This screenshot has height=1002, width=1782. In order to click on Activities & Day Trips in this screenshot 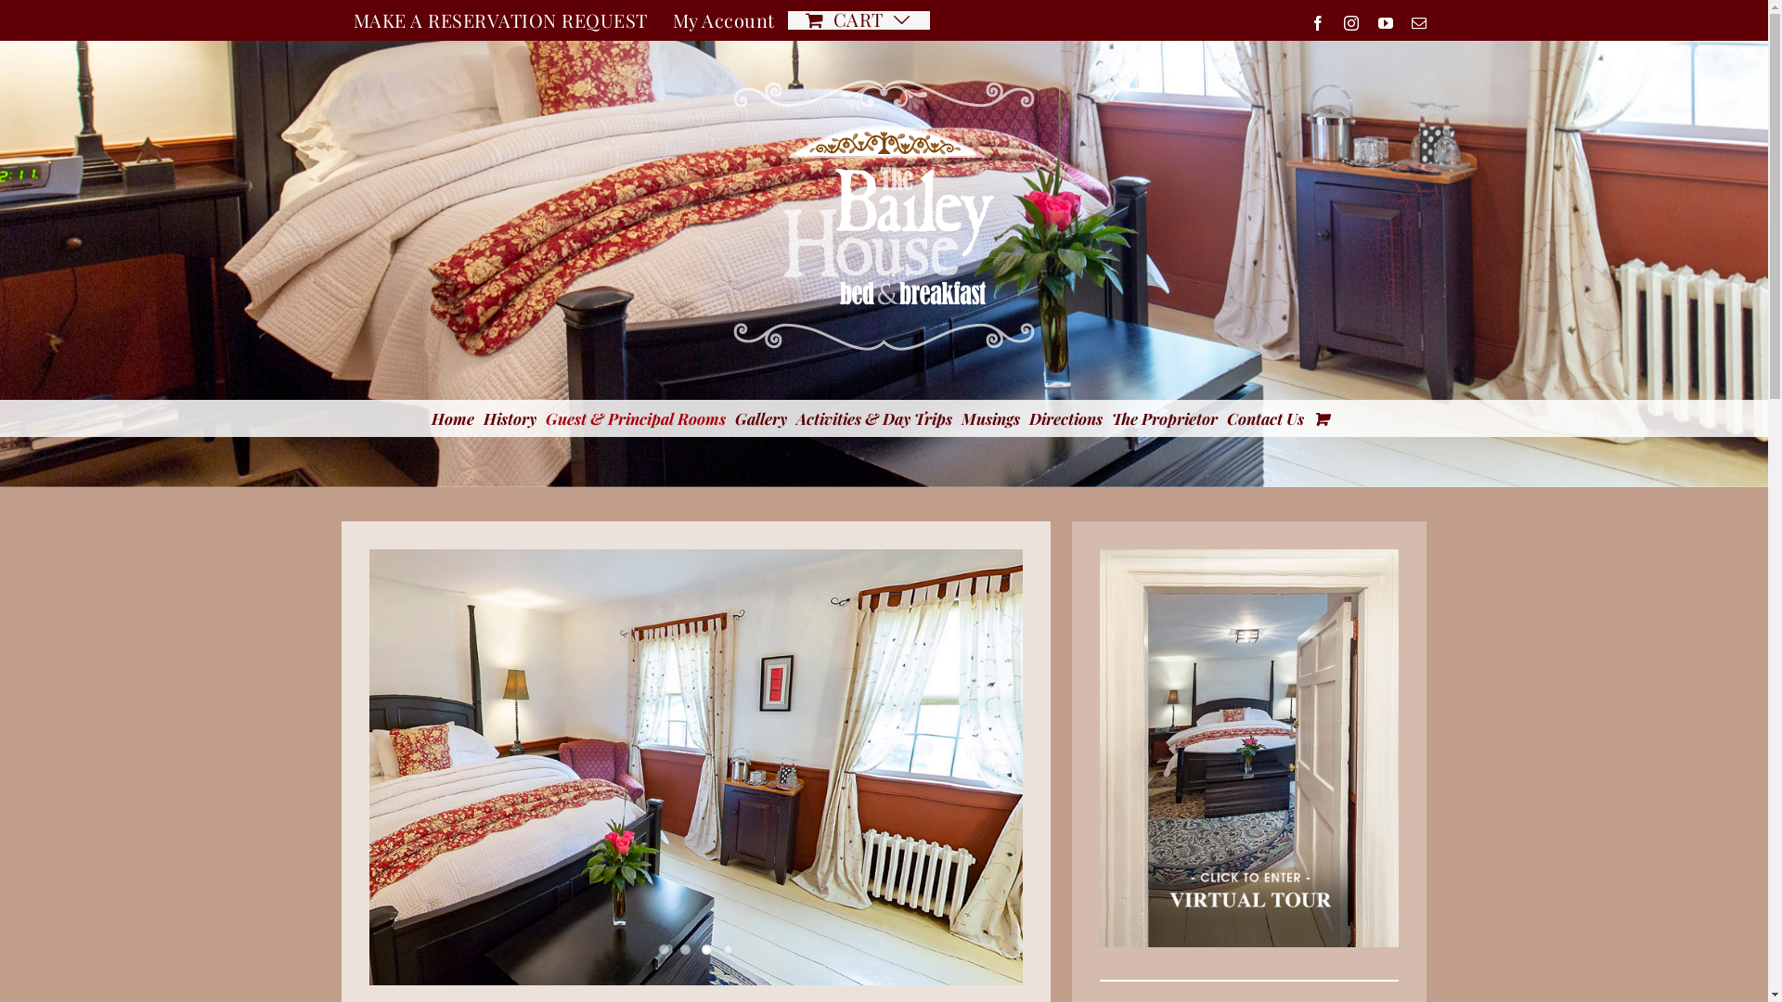, I will do `click(874, 418)`.